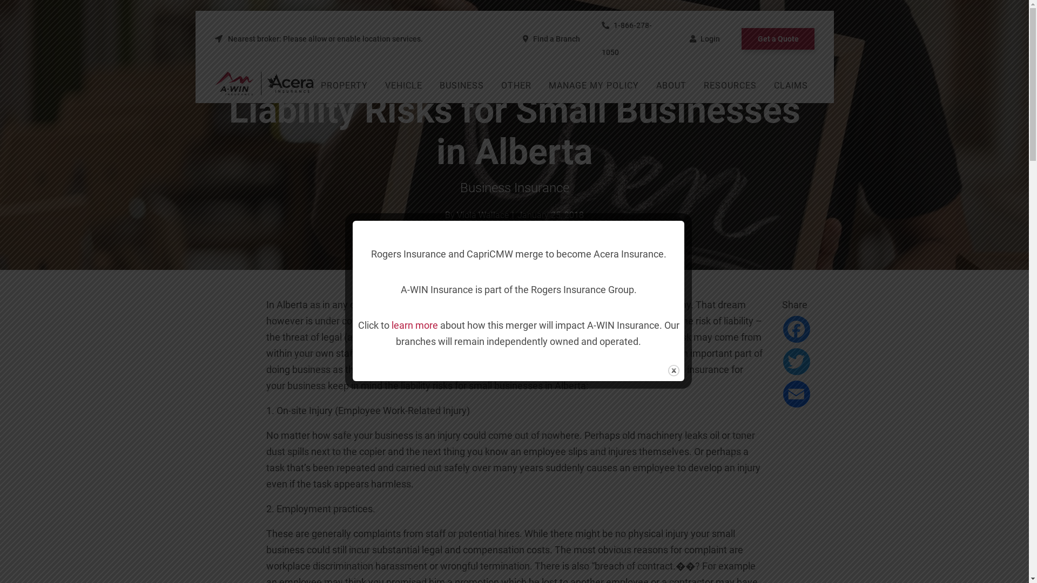 This screenshot has height=583, width=1037. What do you see at coordinates (344, 86) in the screenshot?
I see `PROPERTY` at bounding box center [344, 86].